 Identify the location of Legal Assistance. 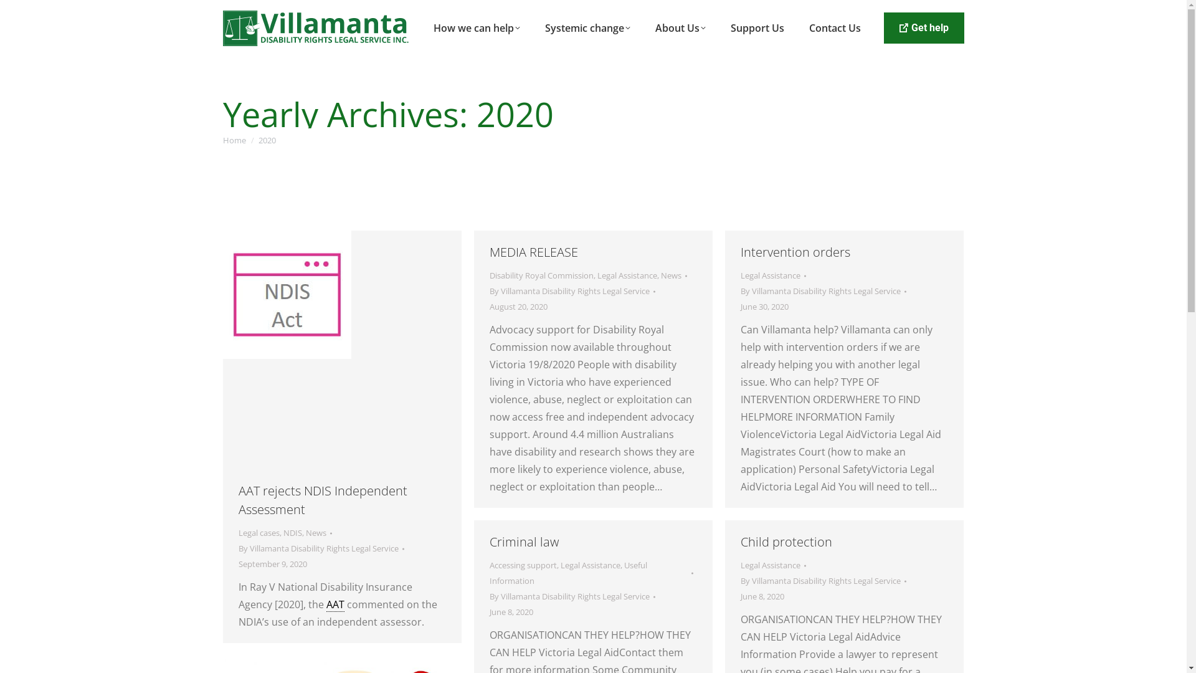
(627, 275).